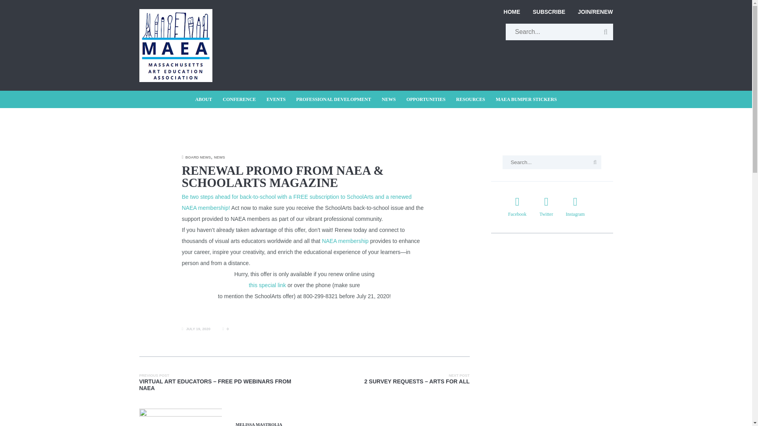  Describe the element at coordinates (175, 13) in the screenshot. I see `Massachusetts Art Education Association` at that location.